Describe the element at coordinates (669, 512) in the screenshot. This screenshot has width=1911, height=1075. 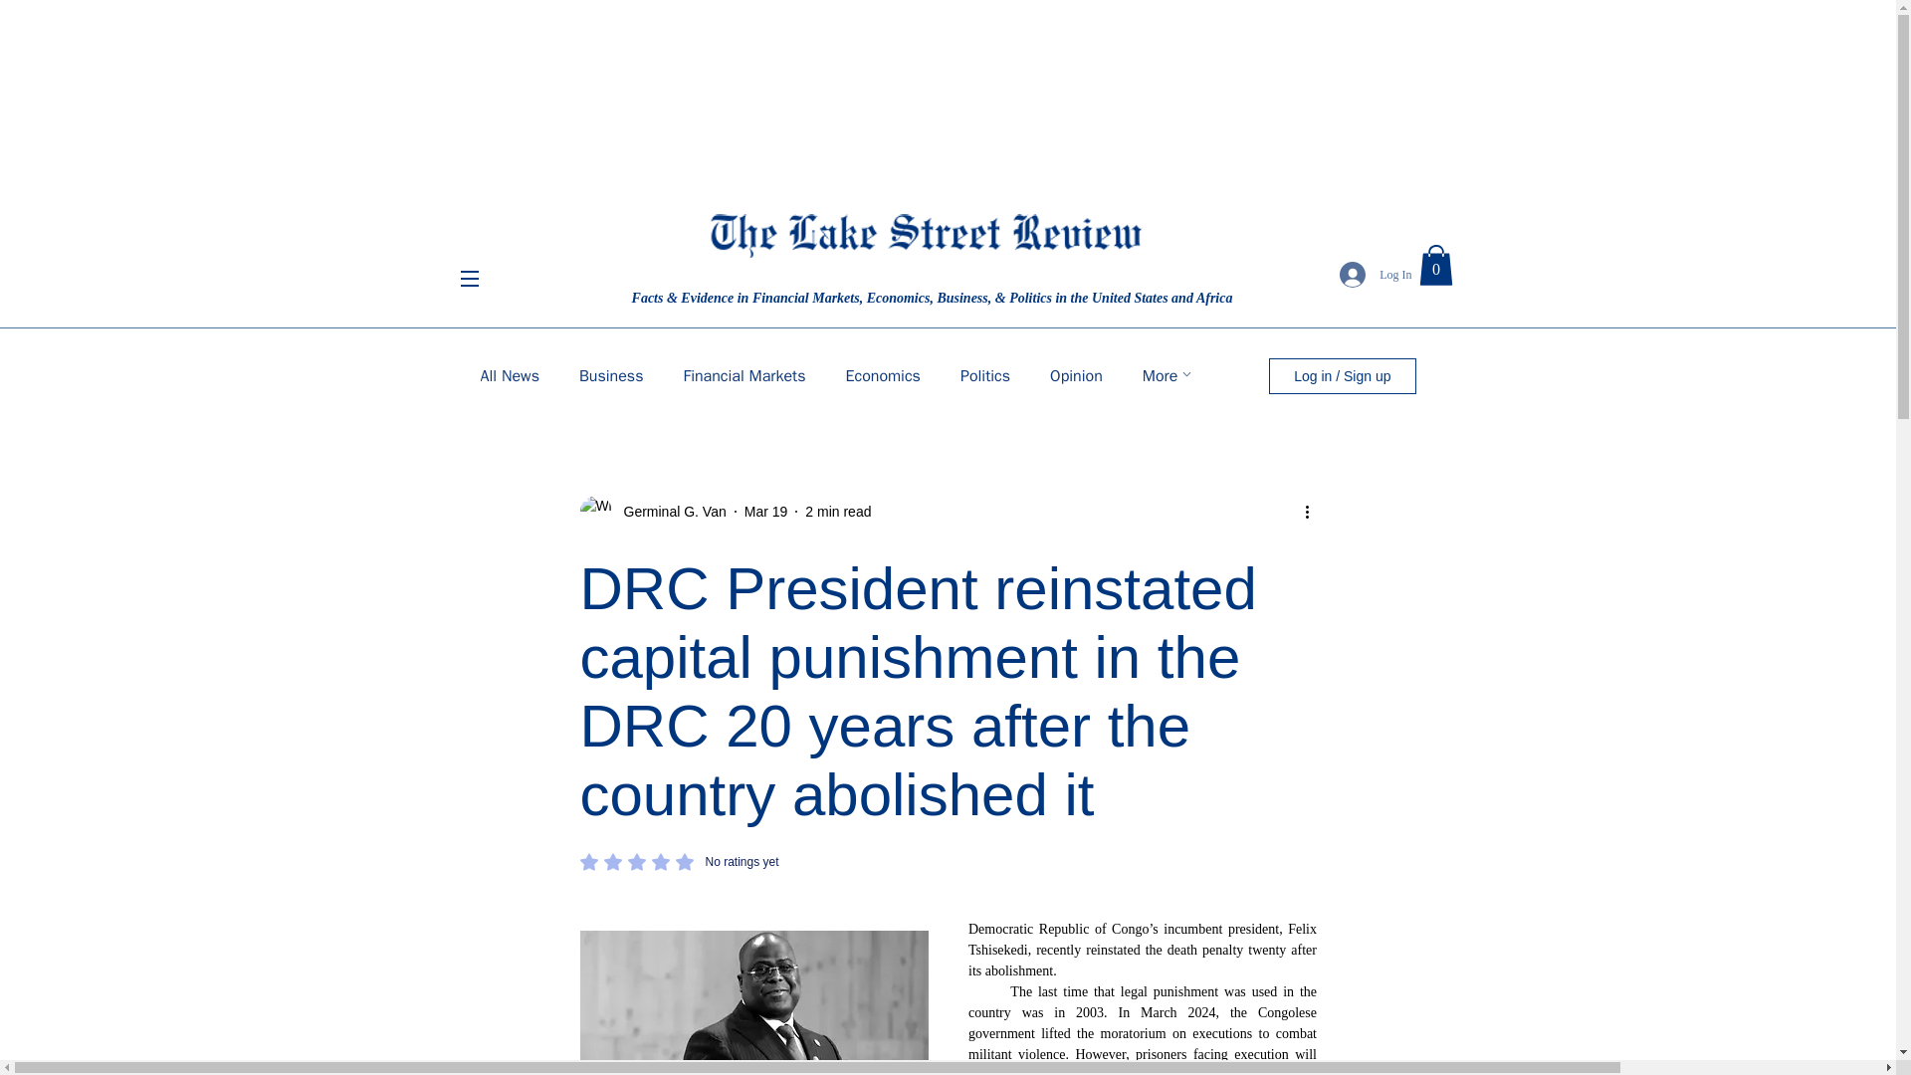
I see `Germinal G. Van` at that location.